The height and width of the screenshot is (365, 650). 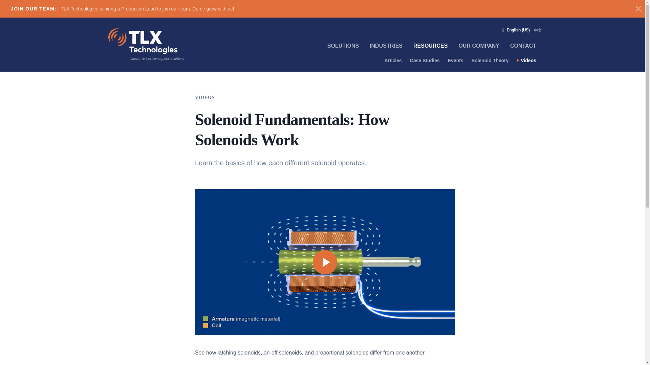 I want to click on TLX Homepage, so click(x=146, y=45).